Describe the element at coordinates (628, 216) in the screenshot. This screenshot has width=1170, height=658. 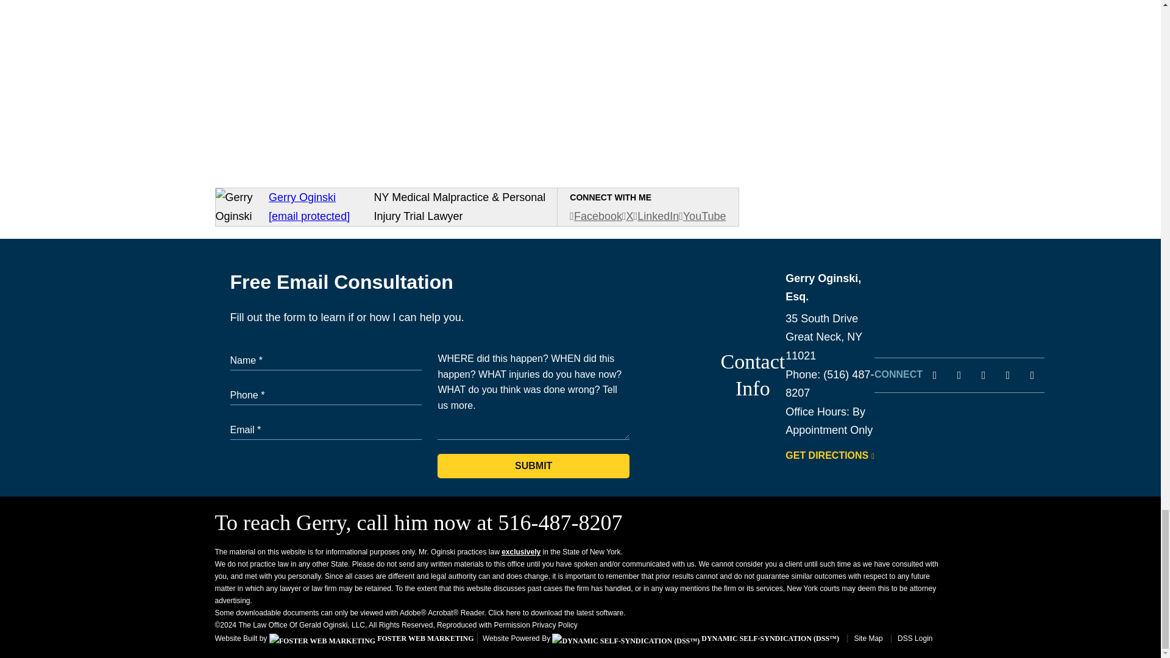
I see `X` at that location.